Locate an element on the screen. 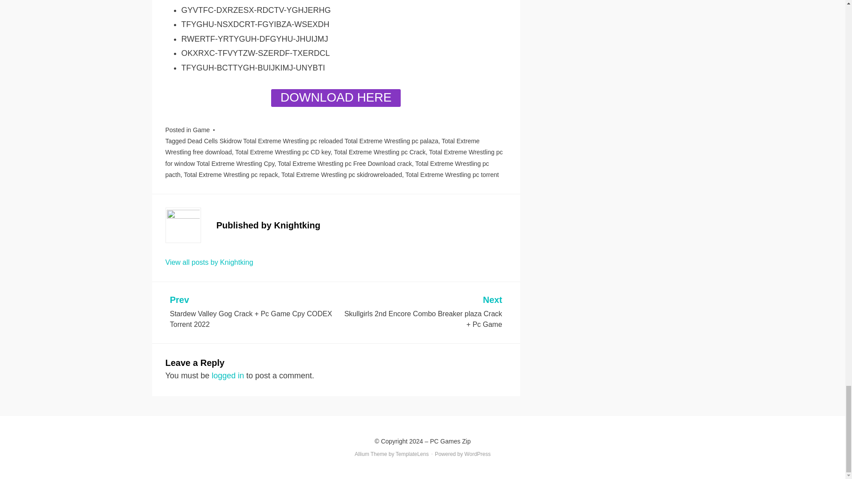 The width and height of the screenshot is (852, 479). logged in is located at coordinates (227, 376).